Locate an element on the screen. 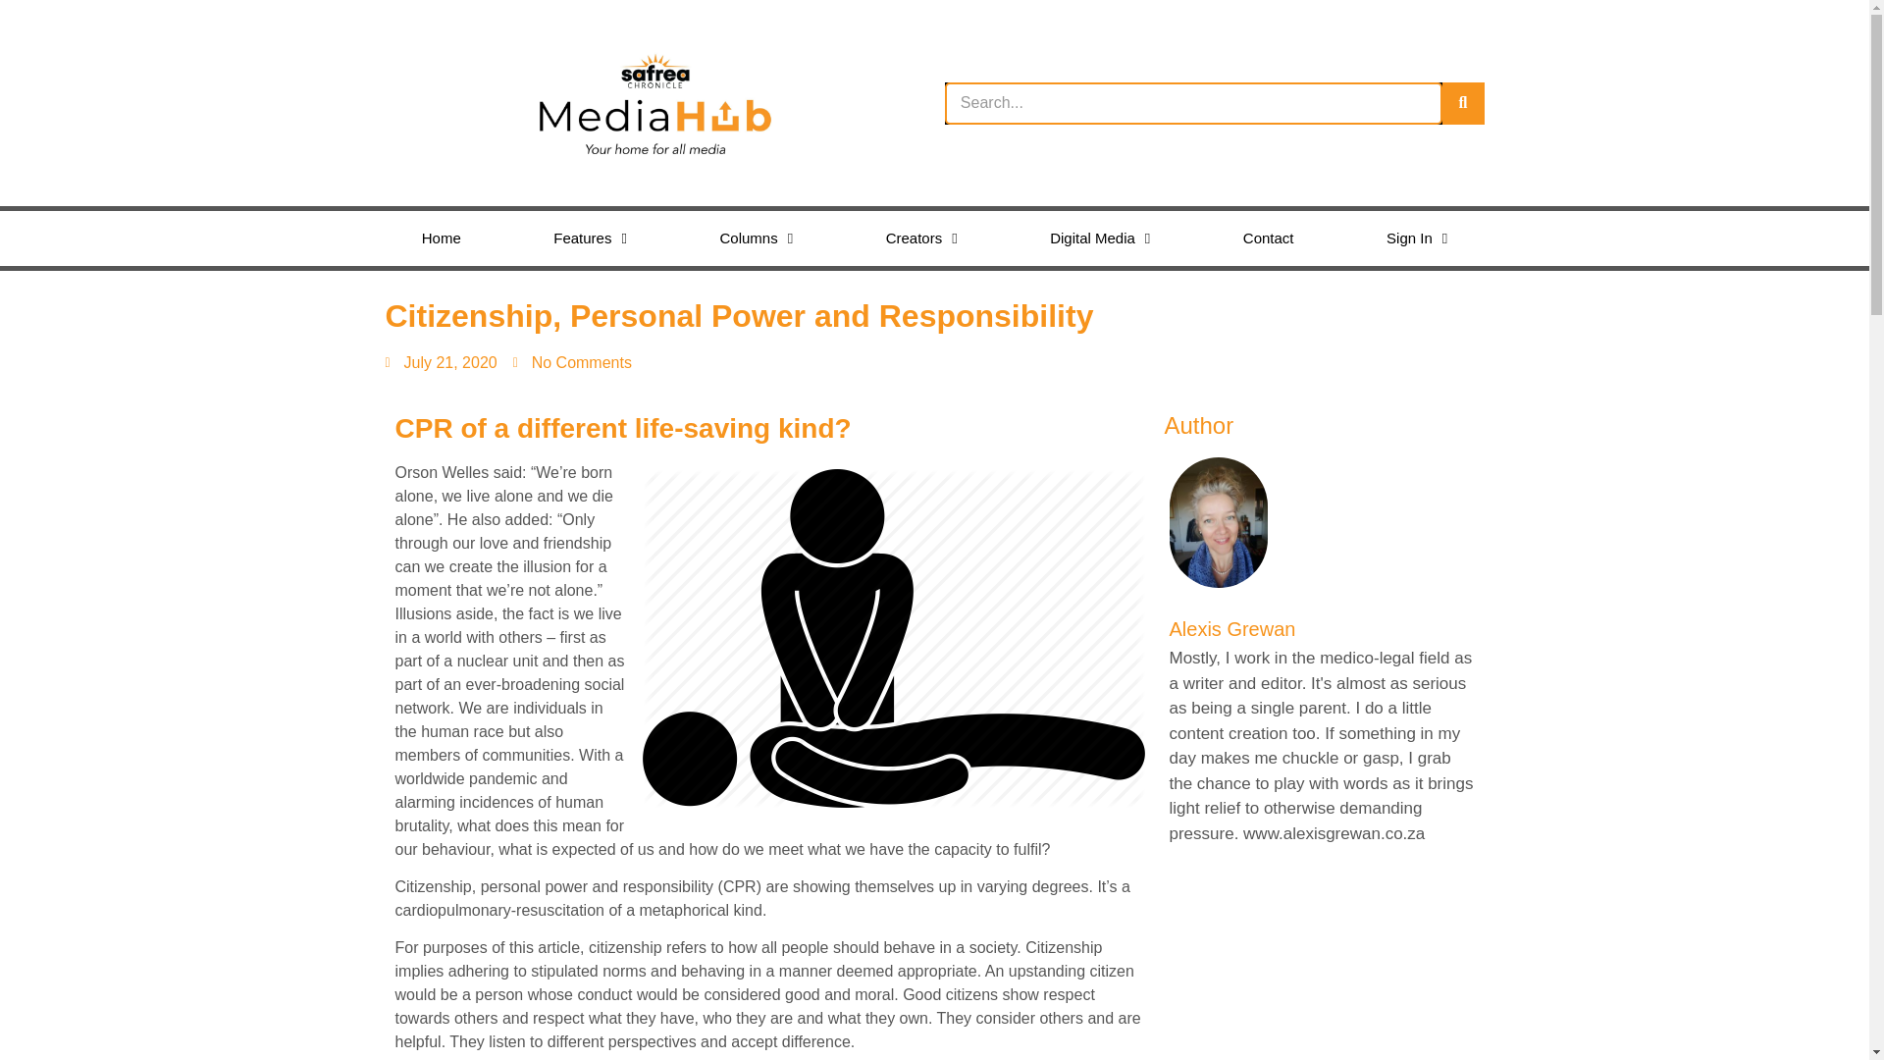  Home is located at coordinates (441, 238).